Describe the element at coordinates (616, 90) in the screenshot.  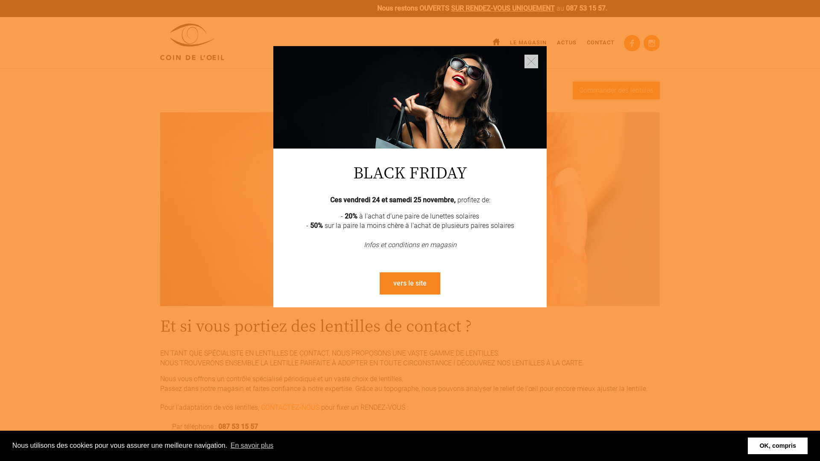
I see `Commander des lentilles` at that location.